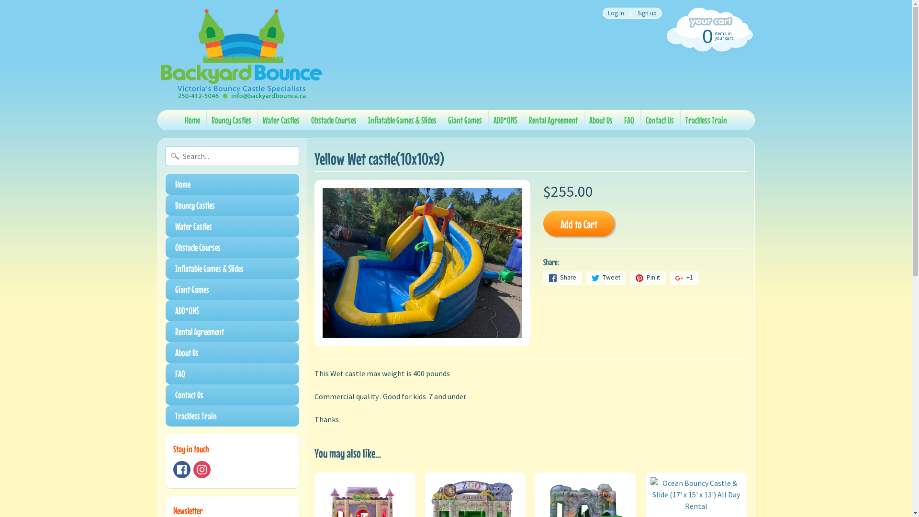 This screenshot has width=919, height=517. I want to click on Add to Cart, so click(579, 223).